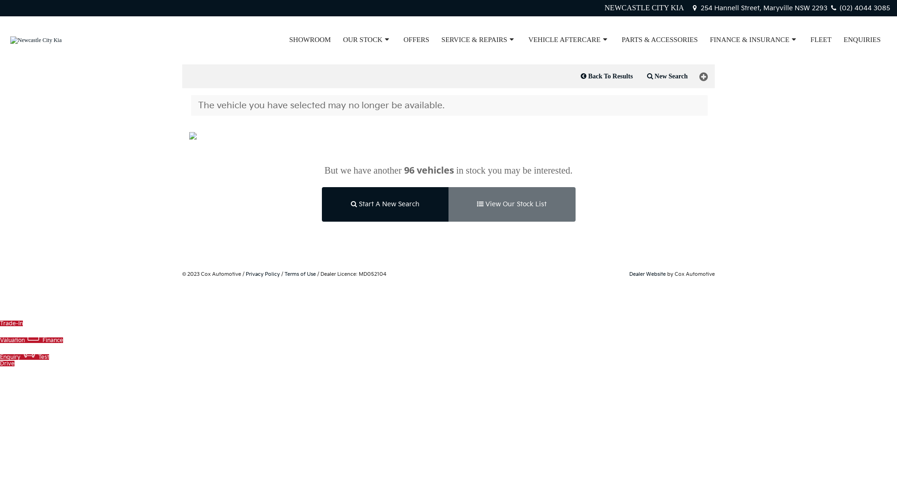 The height and width of the screenshot is (504, 897). What do you see at coordinates (24, 360) in the screenshot?
I see `Test
Drive` at bounding box center [24, 360].